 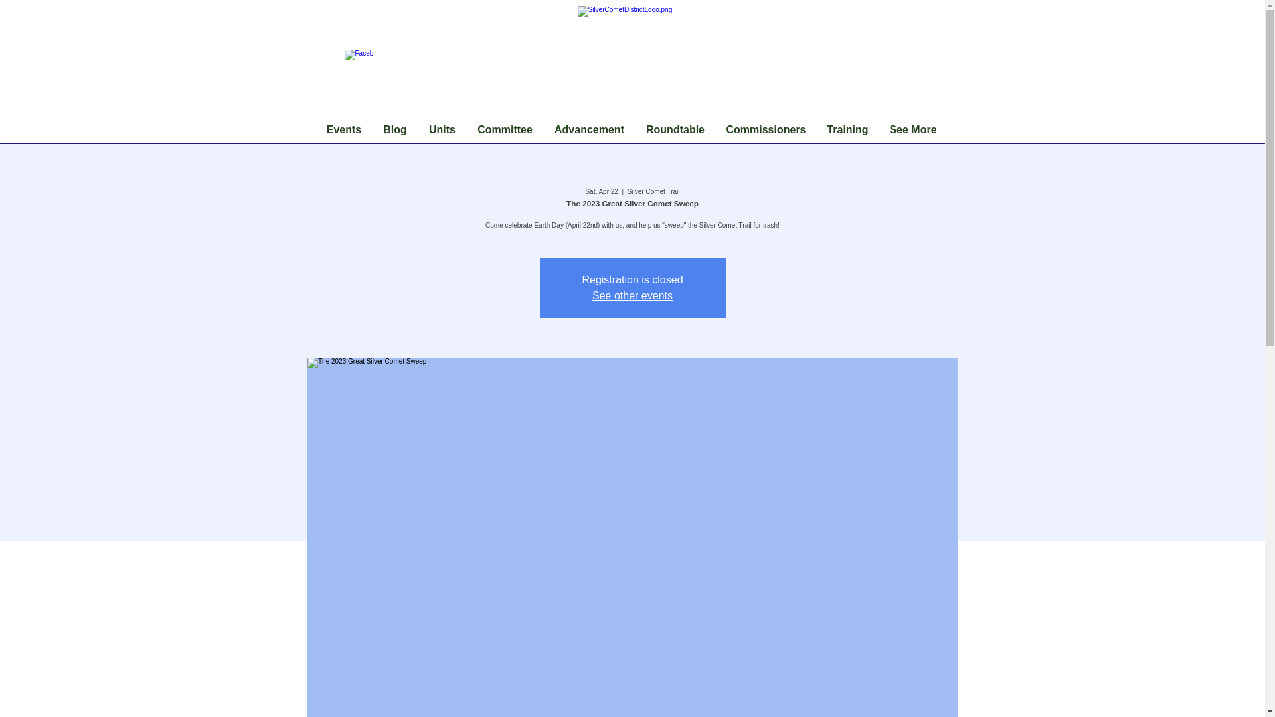 I want to click on Roundtable, so click(x=675, y=130).